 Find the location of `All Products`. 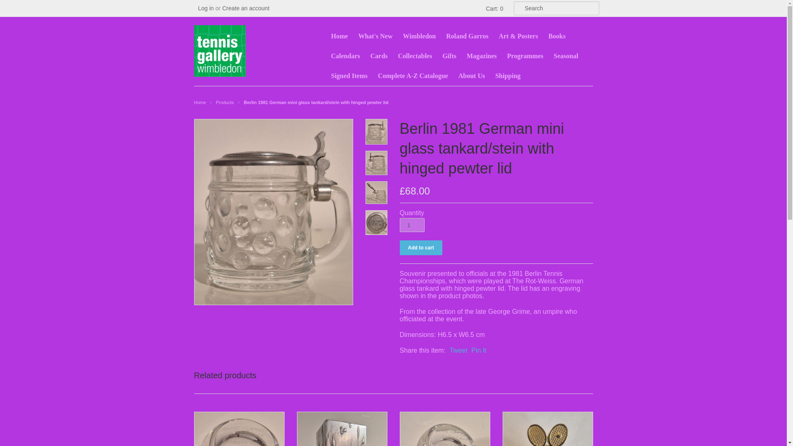

All Products is located at coordinates (225, 102).